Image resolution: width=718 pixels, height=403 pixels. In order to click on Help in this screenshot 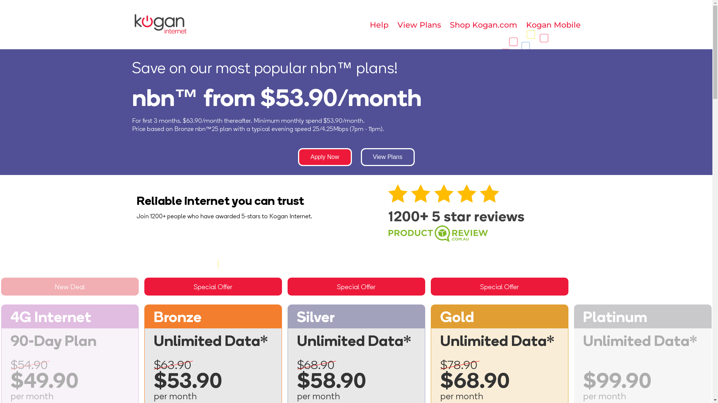, I will do `click(378, 25)`.